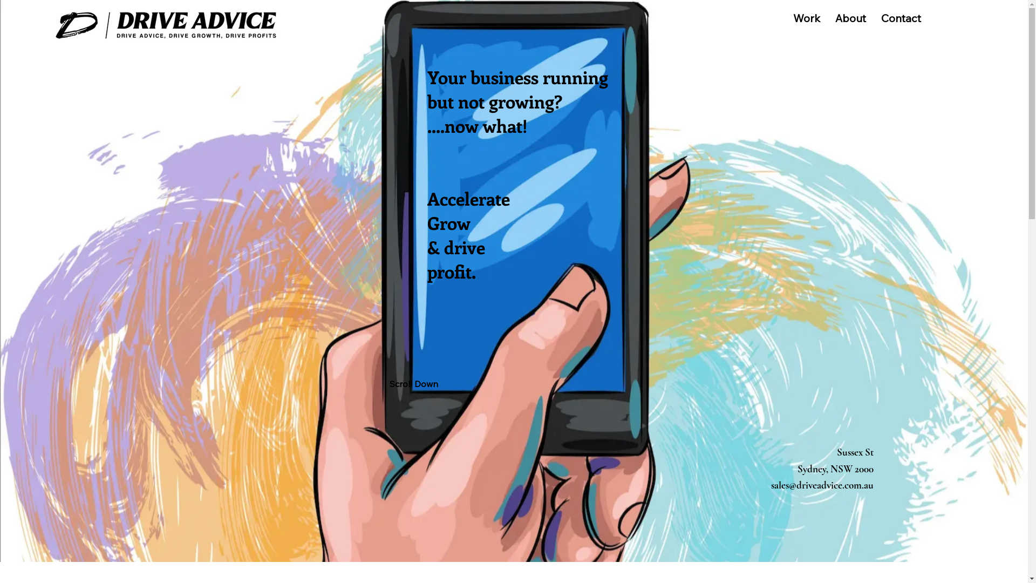 The image size is (1036, 583). Describe the element at coordinates (901, 18) in the screenshot. I see `Contact` at that location.